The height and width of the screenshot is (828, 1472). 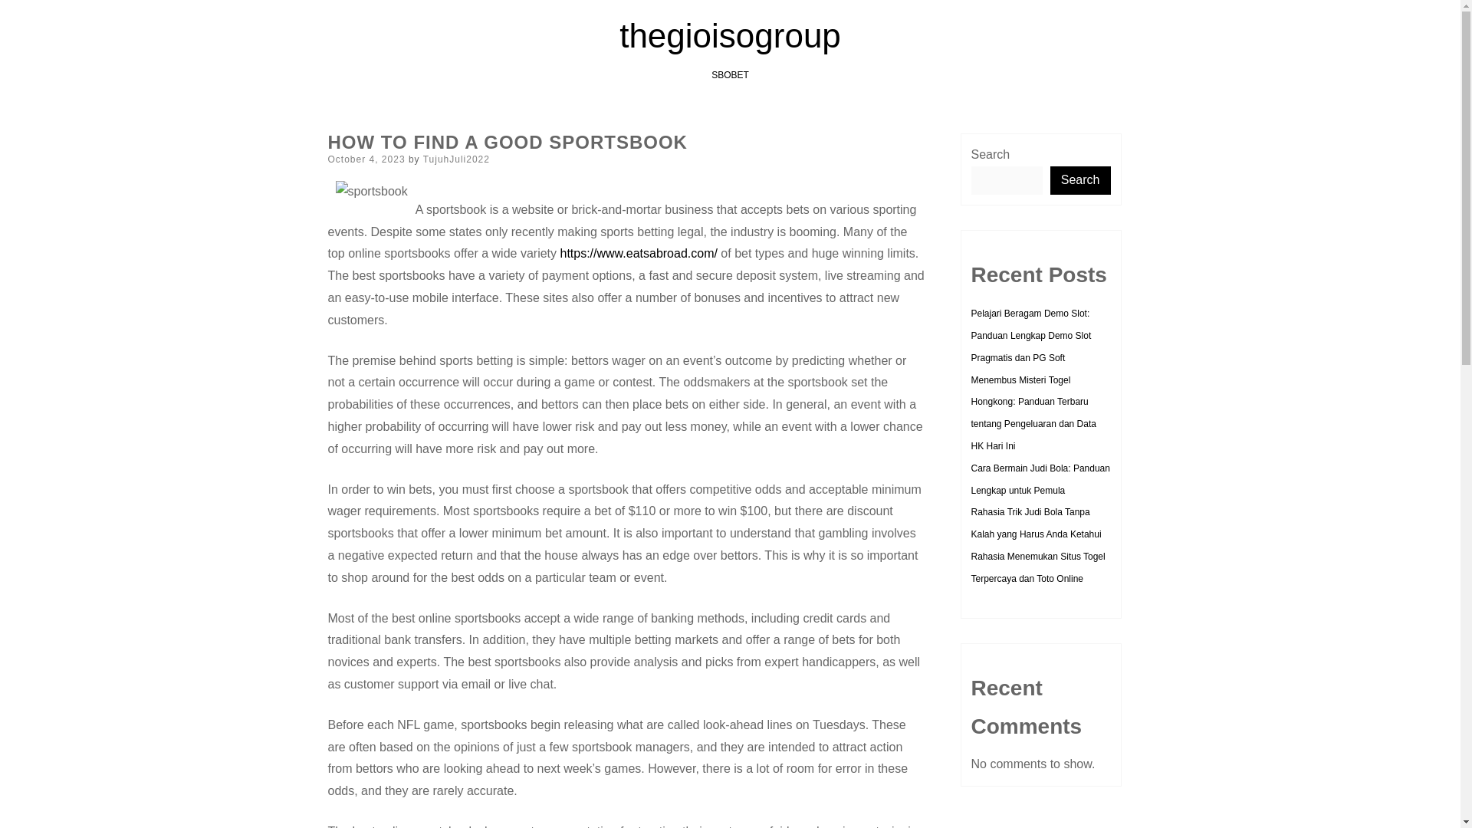 I want to click on Search, so click(x=1081, y=180).